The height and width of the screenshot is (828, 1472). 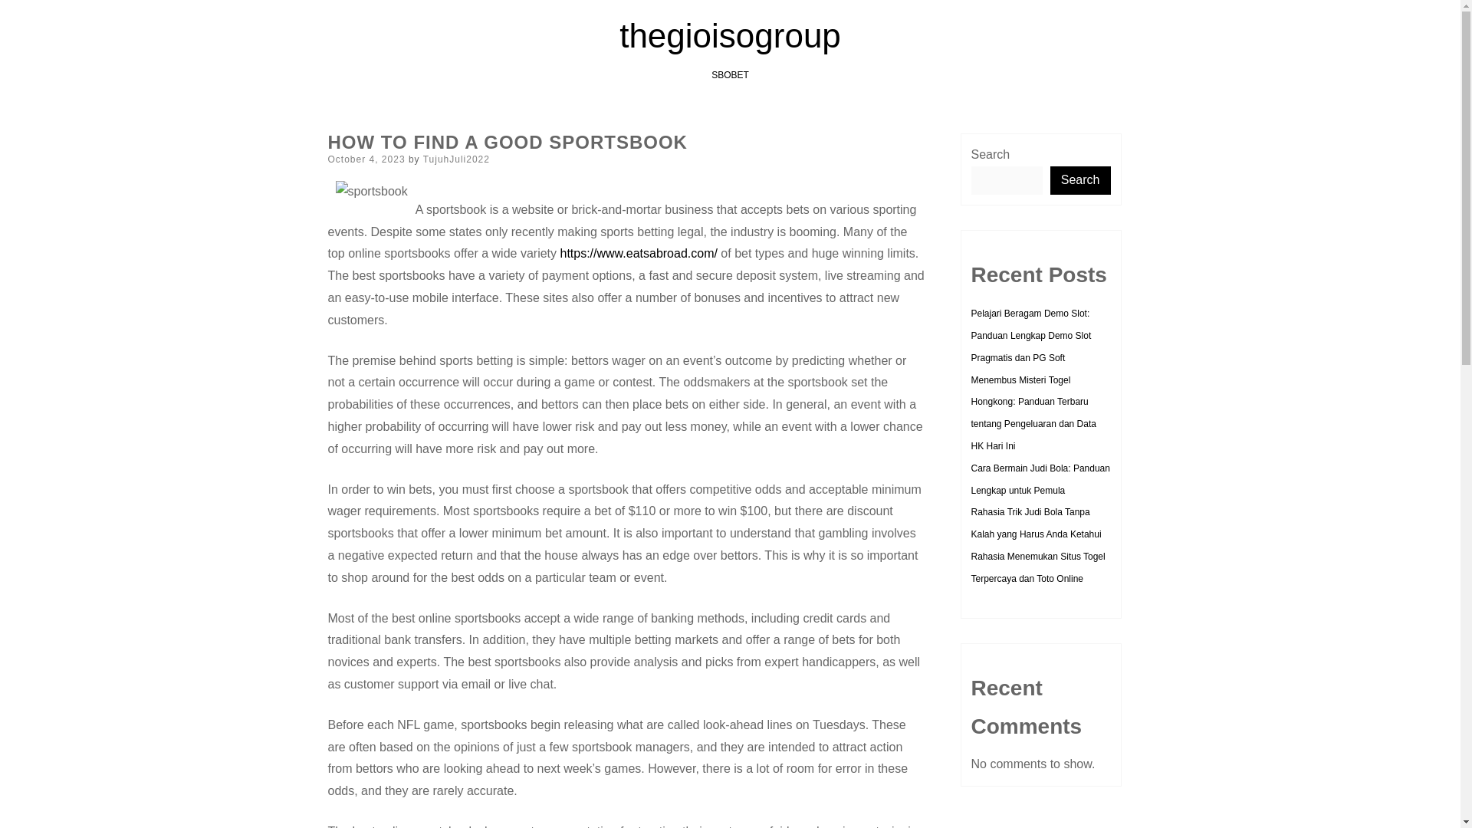 I want to click on Search, so click(x=1081, y=180).